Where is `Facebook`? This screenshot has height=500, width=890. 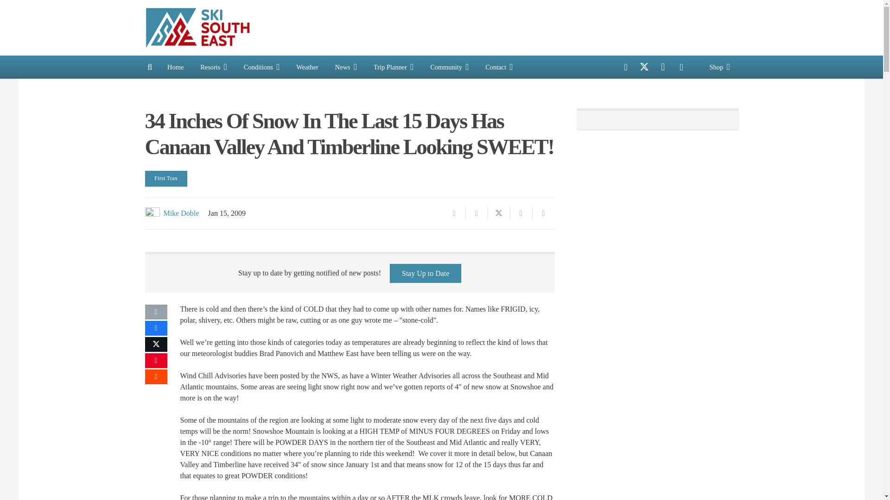 Facebook is located at coordinates (626, 67).